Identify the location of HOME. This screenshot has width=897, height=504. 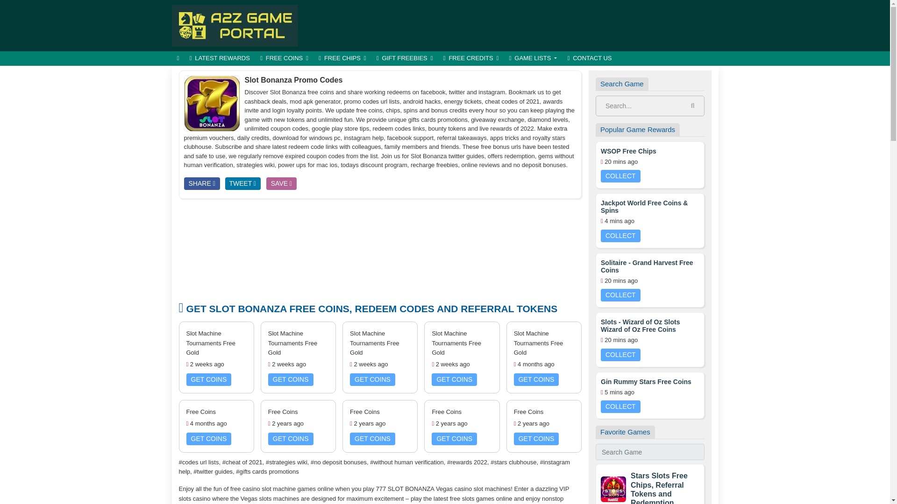
(178, 59).